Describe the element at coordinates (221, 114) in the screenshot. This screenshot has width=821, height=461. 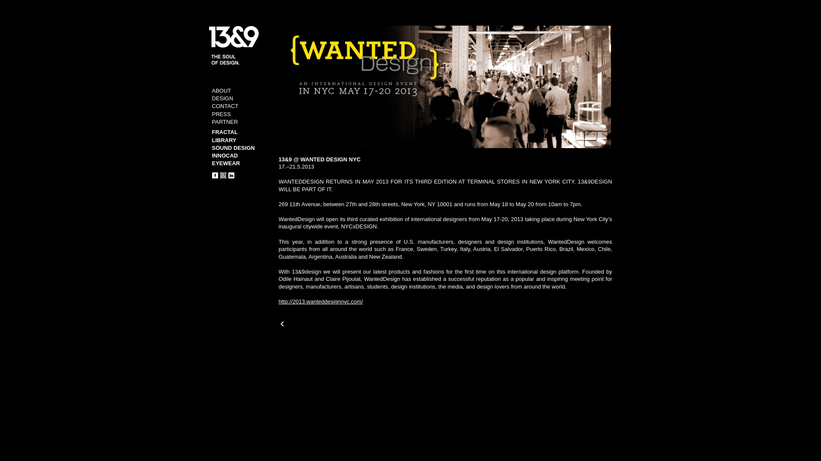
I see `PRESS` at that location.